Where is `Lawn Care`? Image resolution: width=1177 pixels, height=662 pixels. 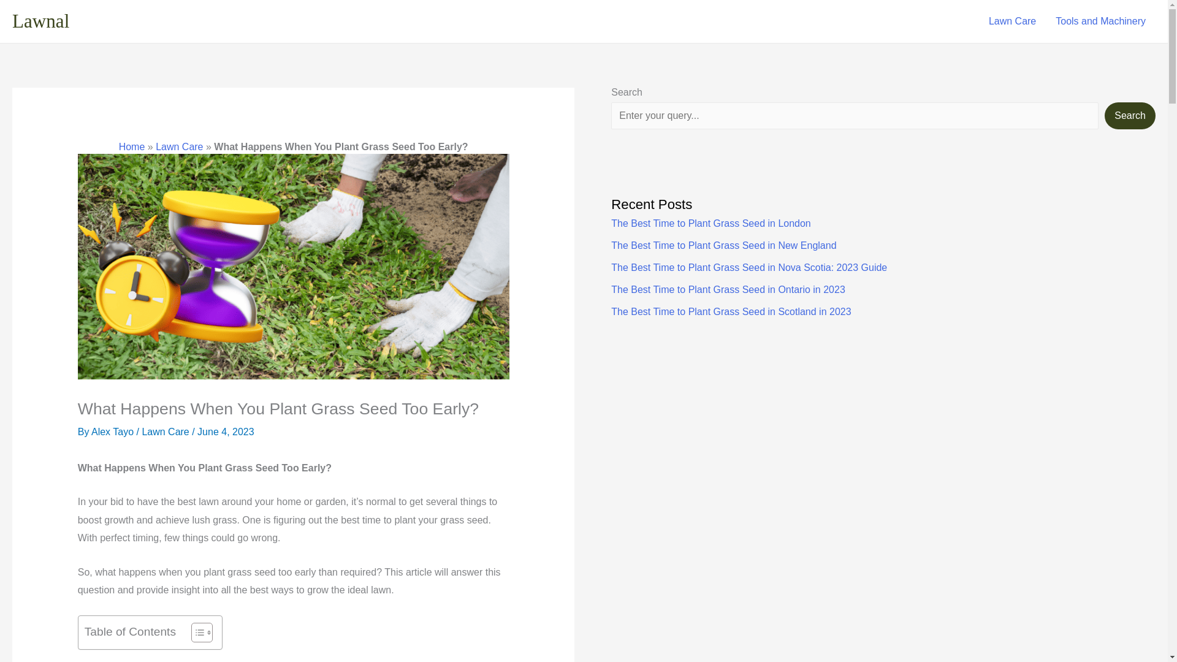
Lawn Care is located at coordinates (1013, 21).